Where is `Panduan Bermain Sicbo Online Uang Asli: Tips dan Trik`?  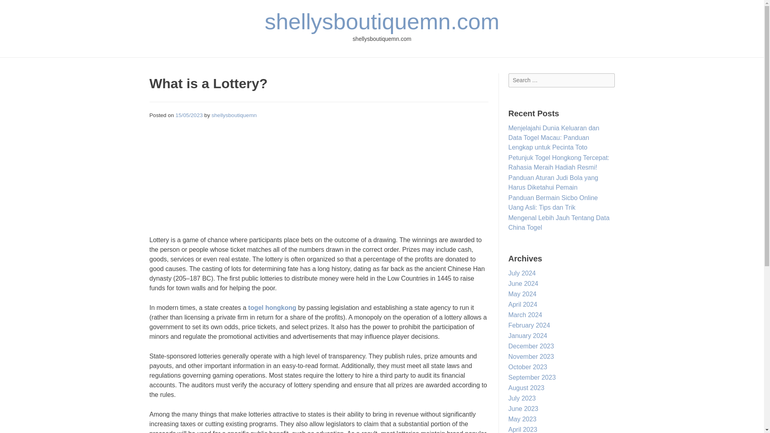
Panduan Bermain Sicbo Online Uang Asli: Tips dan Trik is located at coordinates (553, 202).